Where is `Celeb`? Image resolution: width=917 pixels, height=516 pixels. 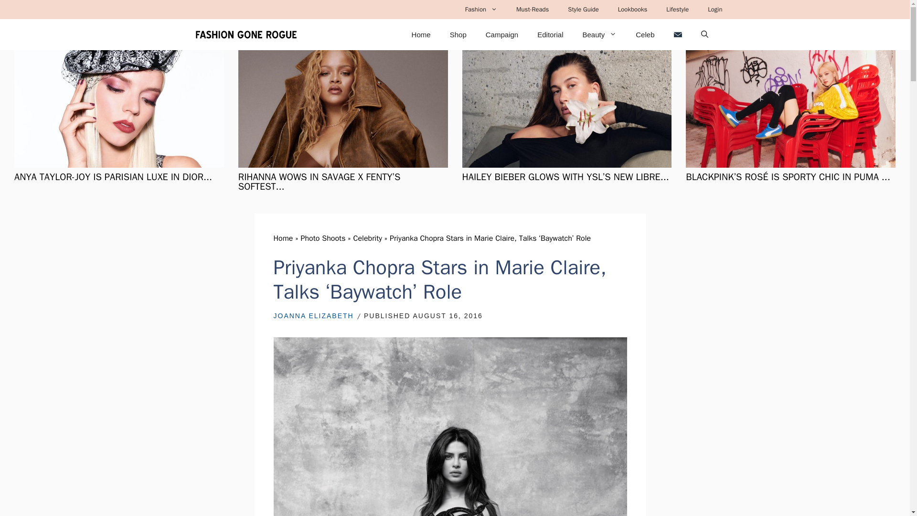
Celeb is located at coordinates (645, 34).